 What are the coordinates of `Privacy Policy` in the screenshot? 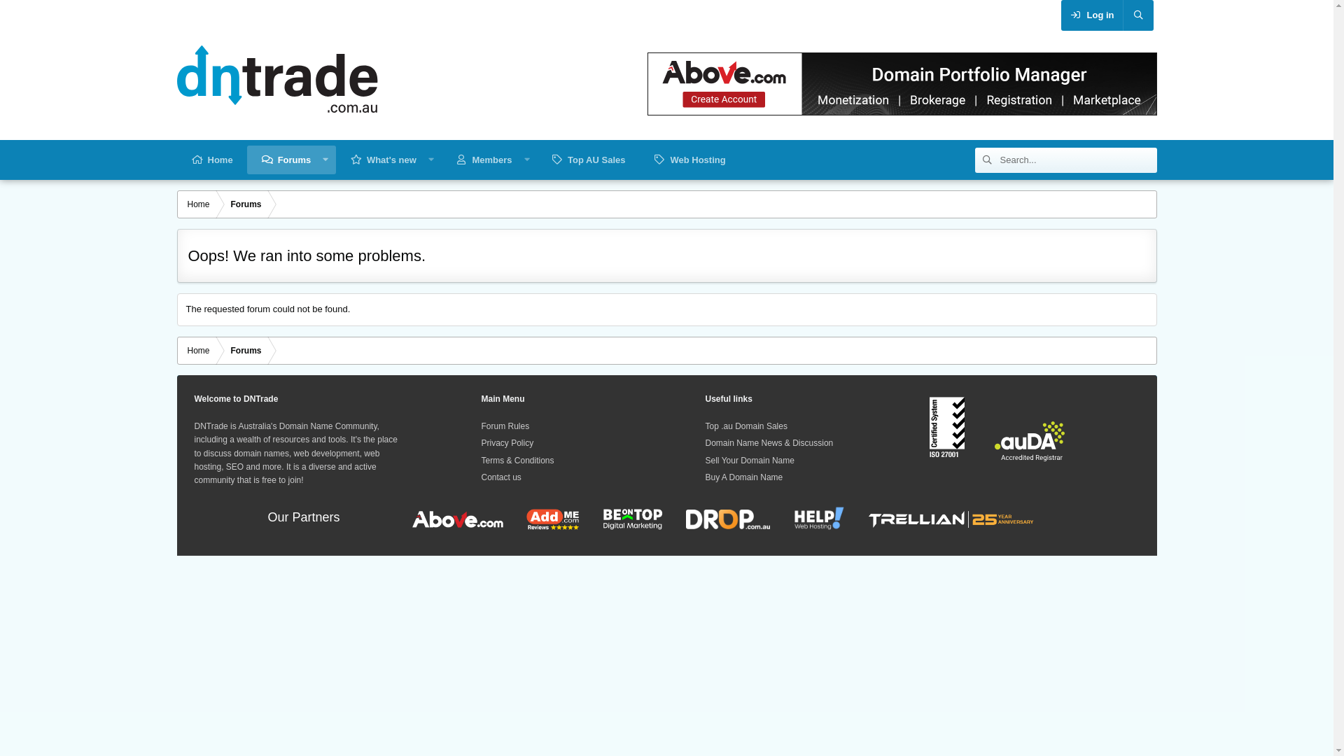 It's located at (508, 443).